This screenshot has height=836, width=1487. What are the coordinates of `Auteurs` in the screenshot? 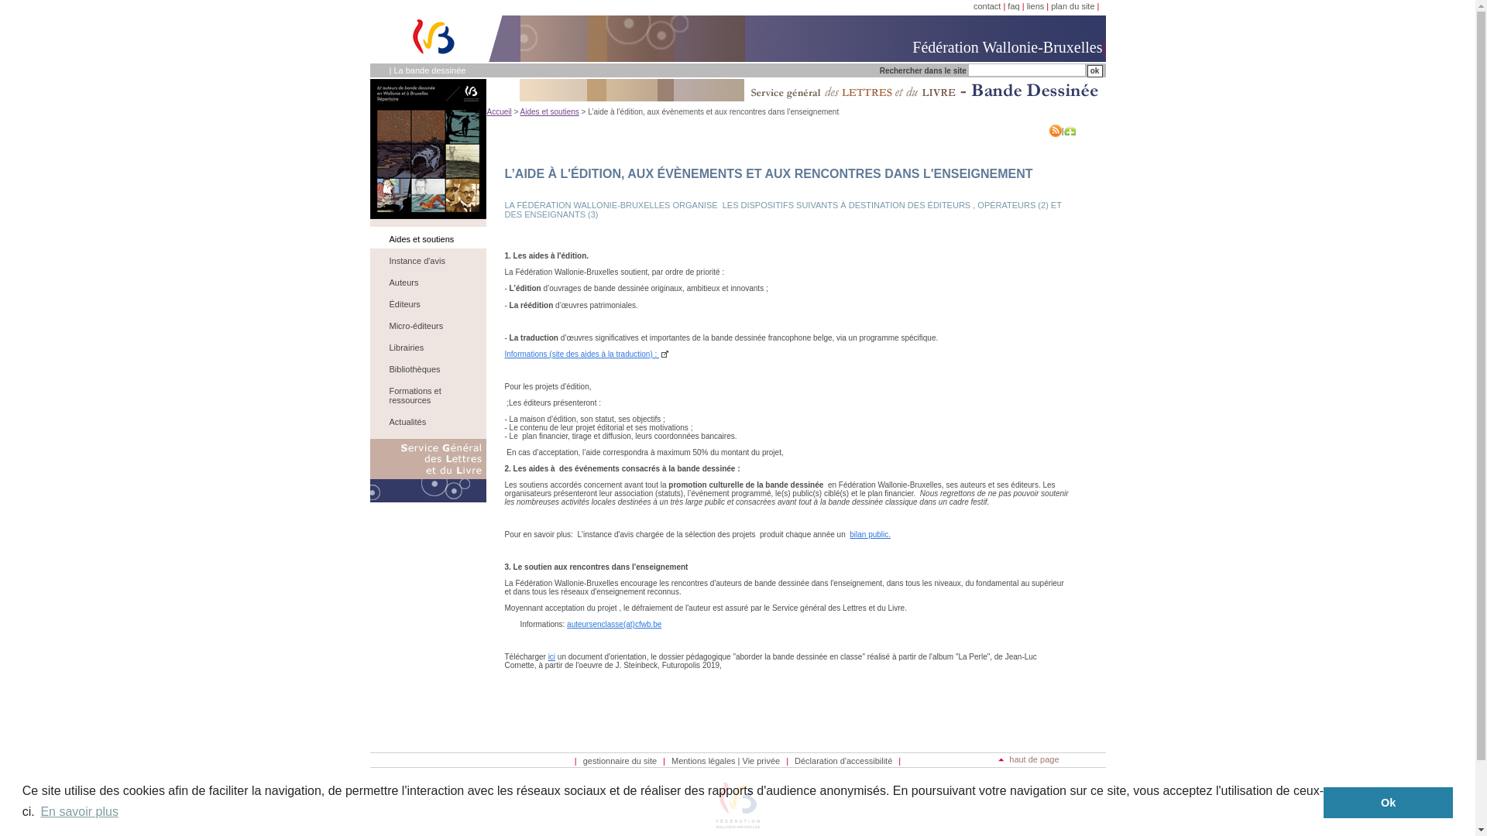 It's located at (429, 283).